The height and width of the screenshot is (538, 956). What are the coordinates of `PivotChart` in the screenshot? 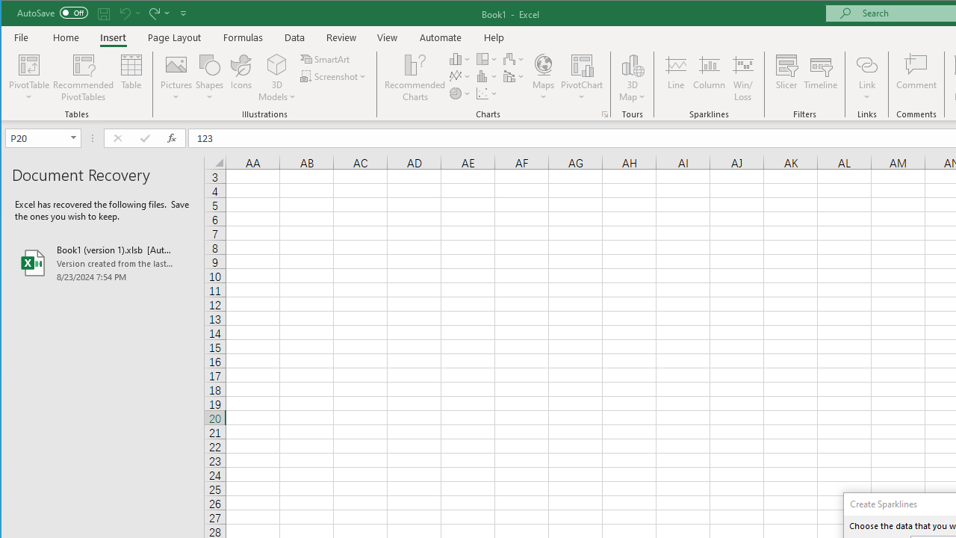 It's located at (582, 78).